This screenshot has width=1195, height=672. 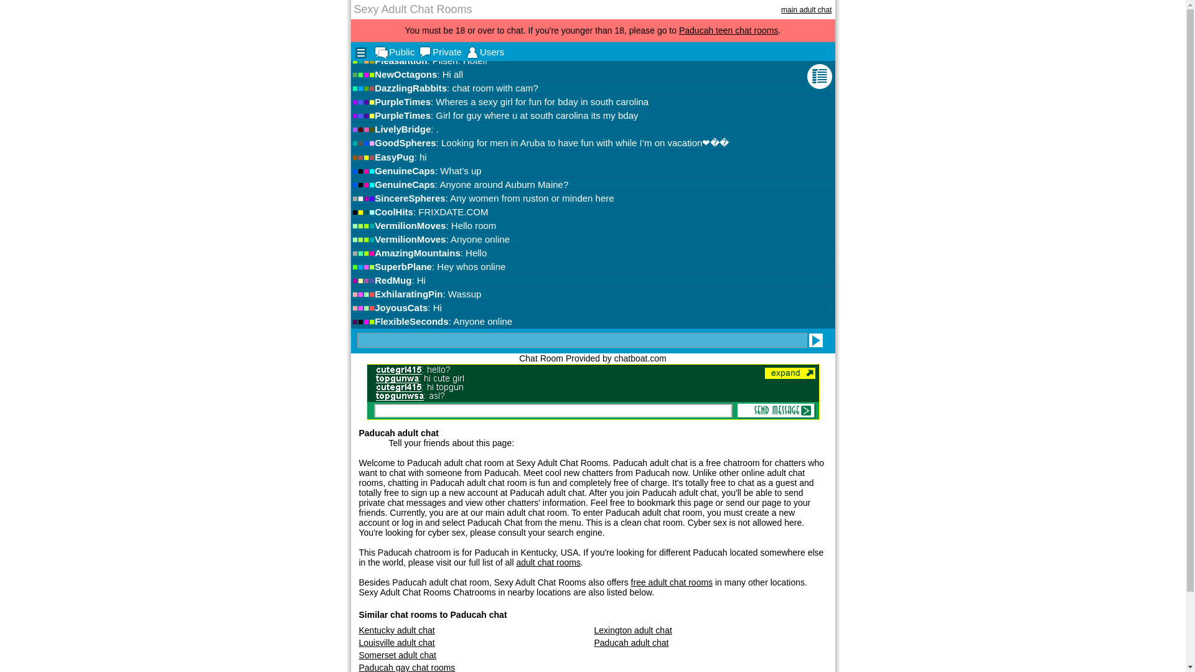 What do you see at coordinates (632, 630) in the screenshot?
I see `Lexington adult chat` at bounding box center [632, 630].